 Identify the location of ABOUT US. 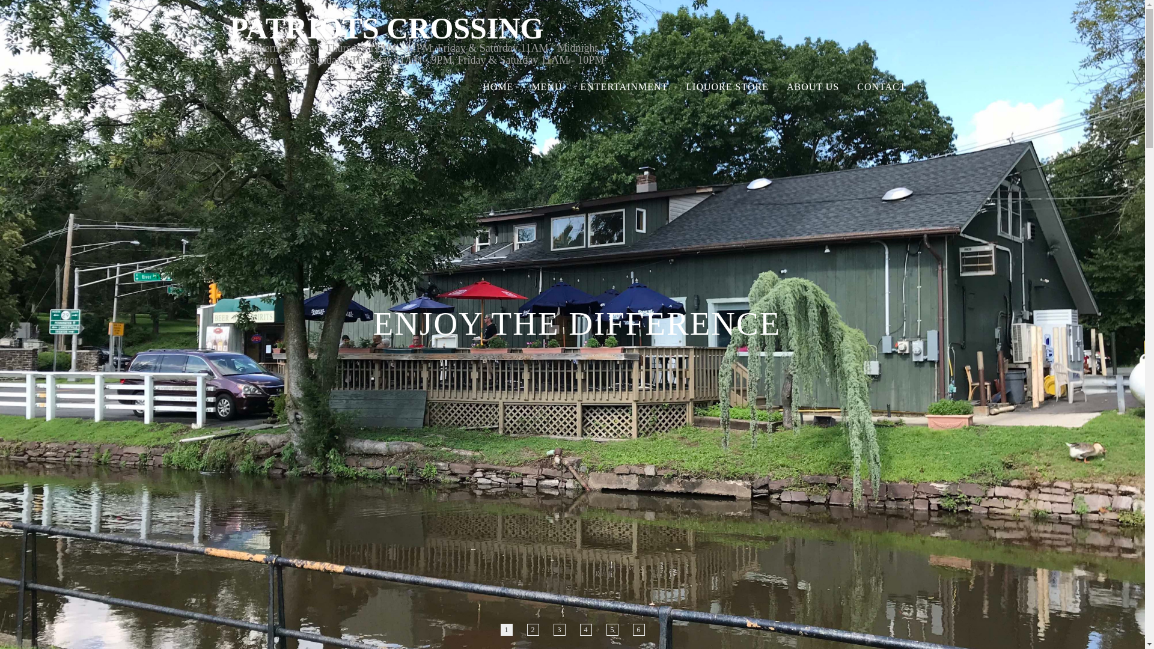
(813, 87).